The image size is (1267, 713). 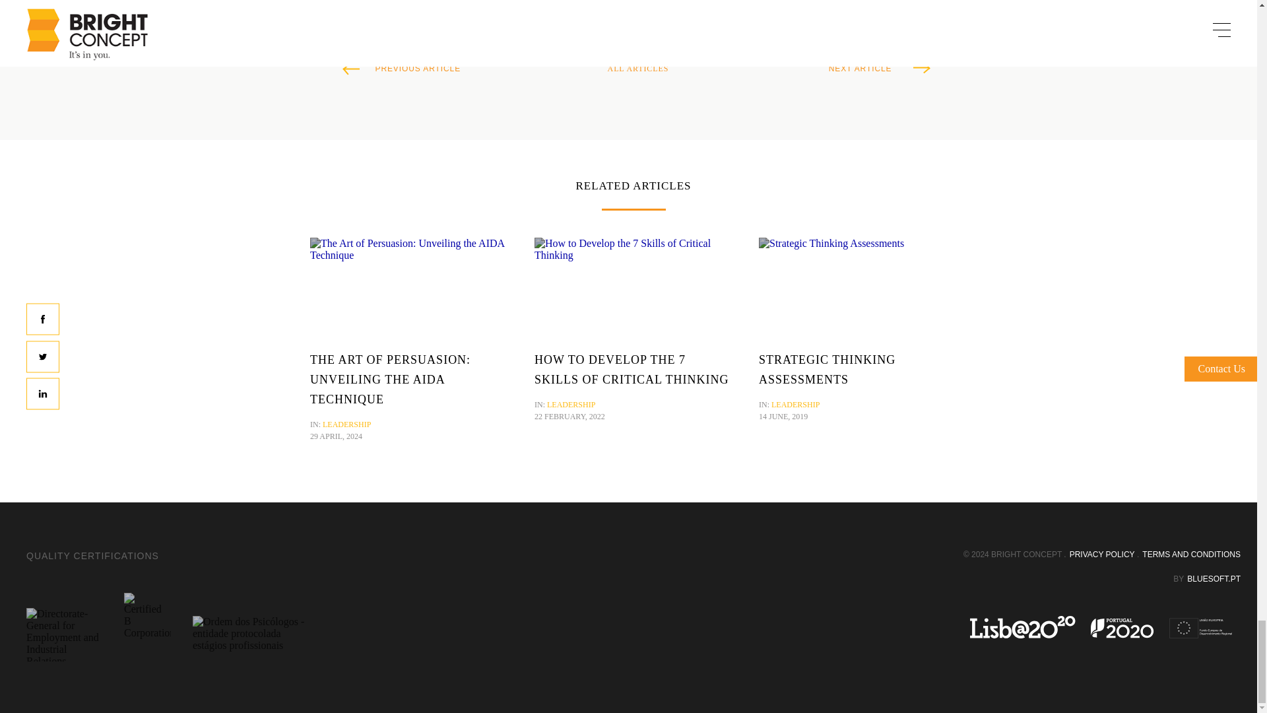 What do you see at coordinates (831, 243) in the screenshot?
I see `Strategic Thinking Assessments` at bounding box center [831, 243].